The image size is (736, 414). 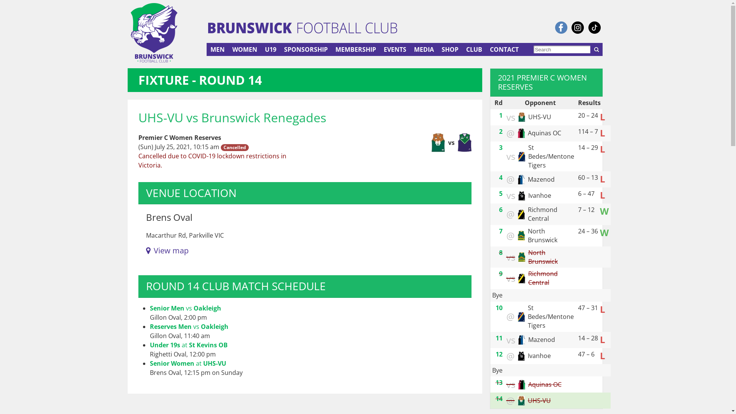 What do you see at coordinates (521, 133) in the screenshot?
I see `Aquinas OC` at bounding box center [521, 133].